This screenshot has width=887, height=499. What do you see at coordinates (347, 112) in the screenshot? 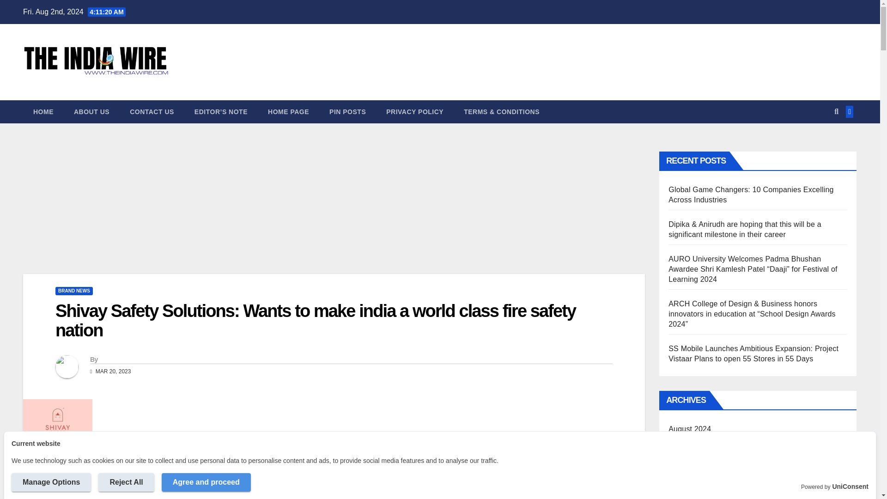
I see `PIN POSTS` at bounding box center [347, 112].